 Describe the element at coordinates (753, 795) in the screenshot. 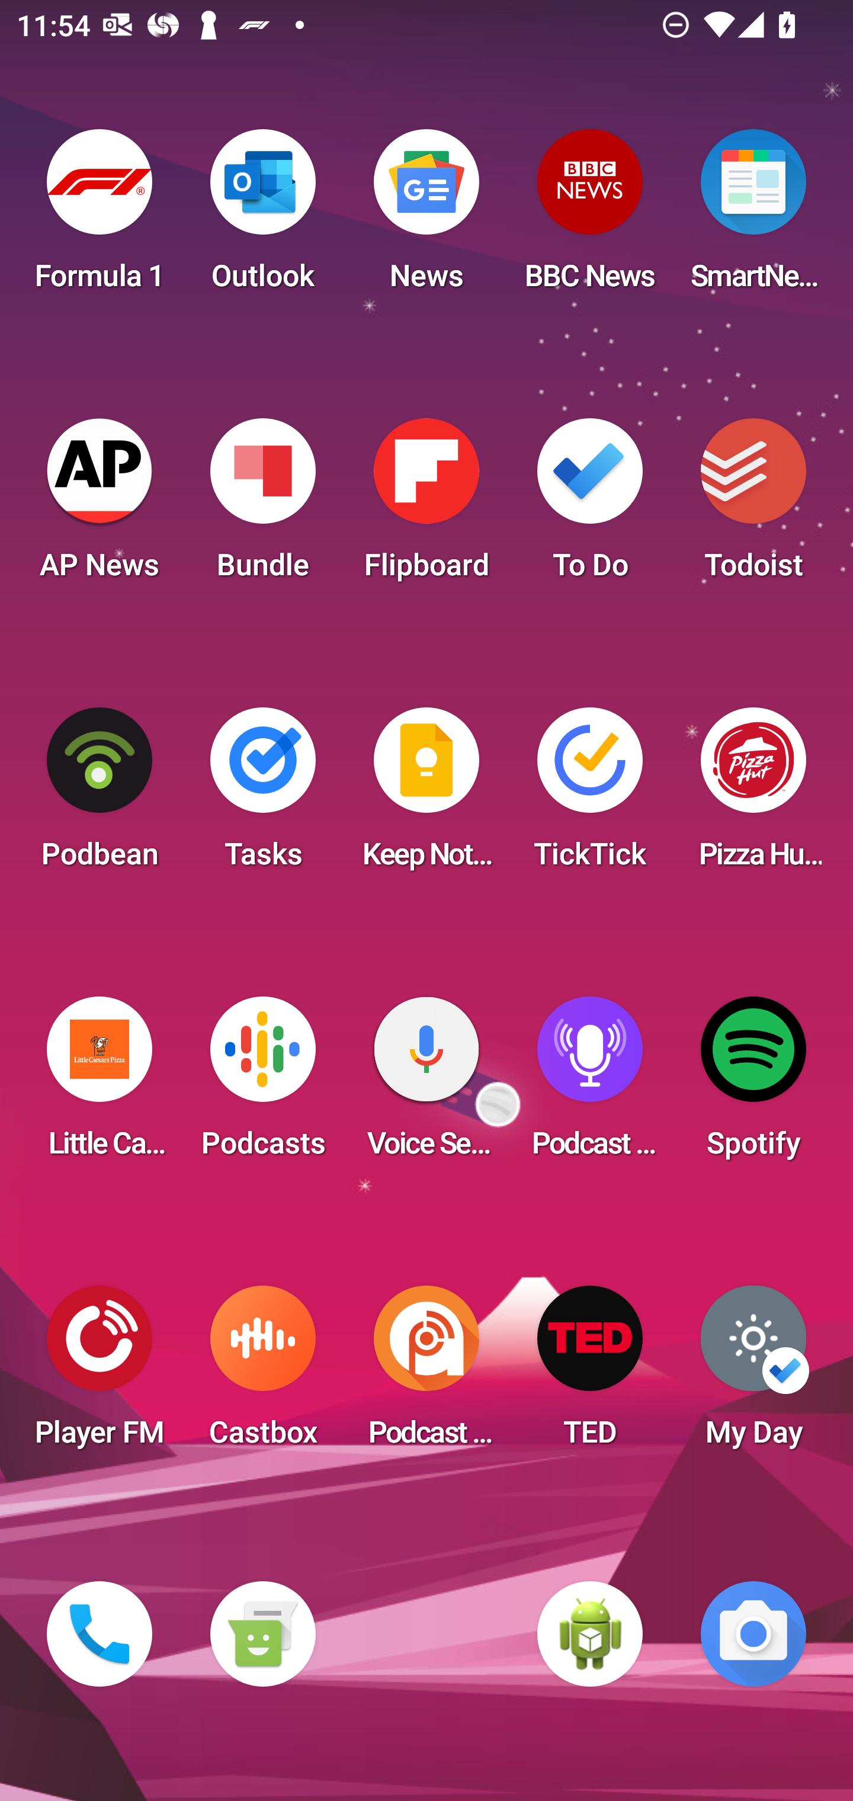

I see `Pizza Hut HK & Macau` at that location.